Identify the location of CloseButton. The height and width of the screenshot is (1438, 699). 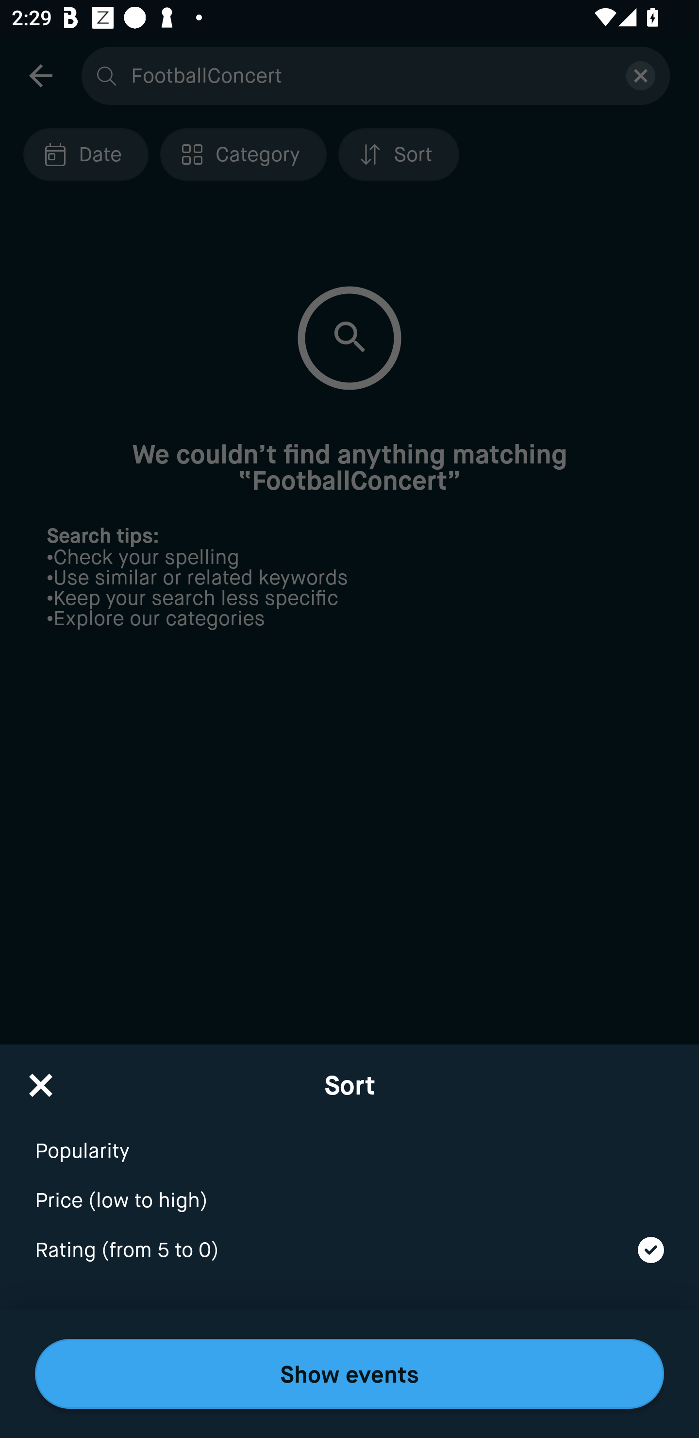
(41, 1079).